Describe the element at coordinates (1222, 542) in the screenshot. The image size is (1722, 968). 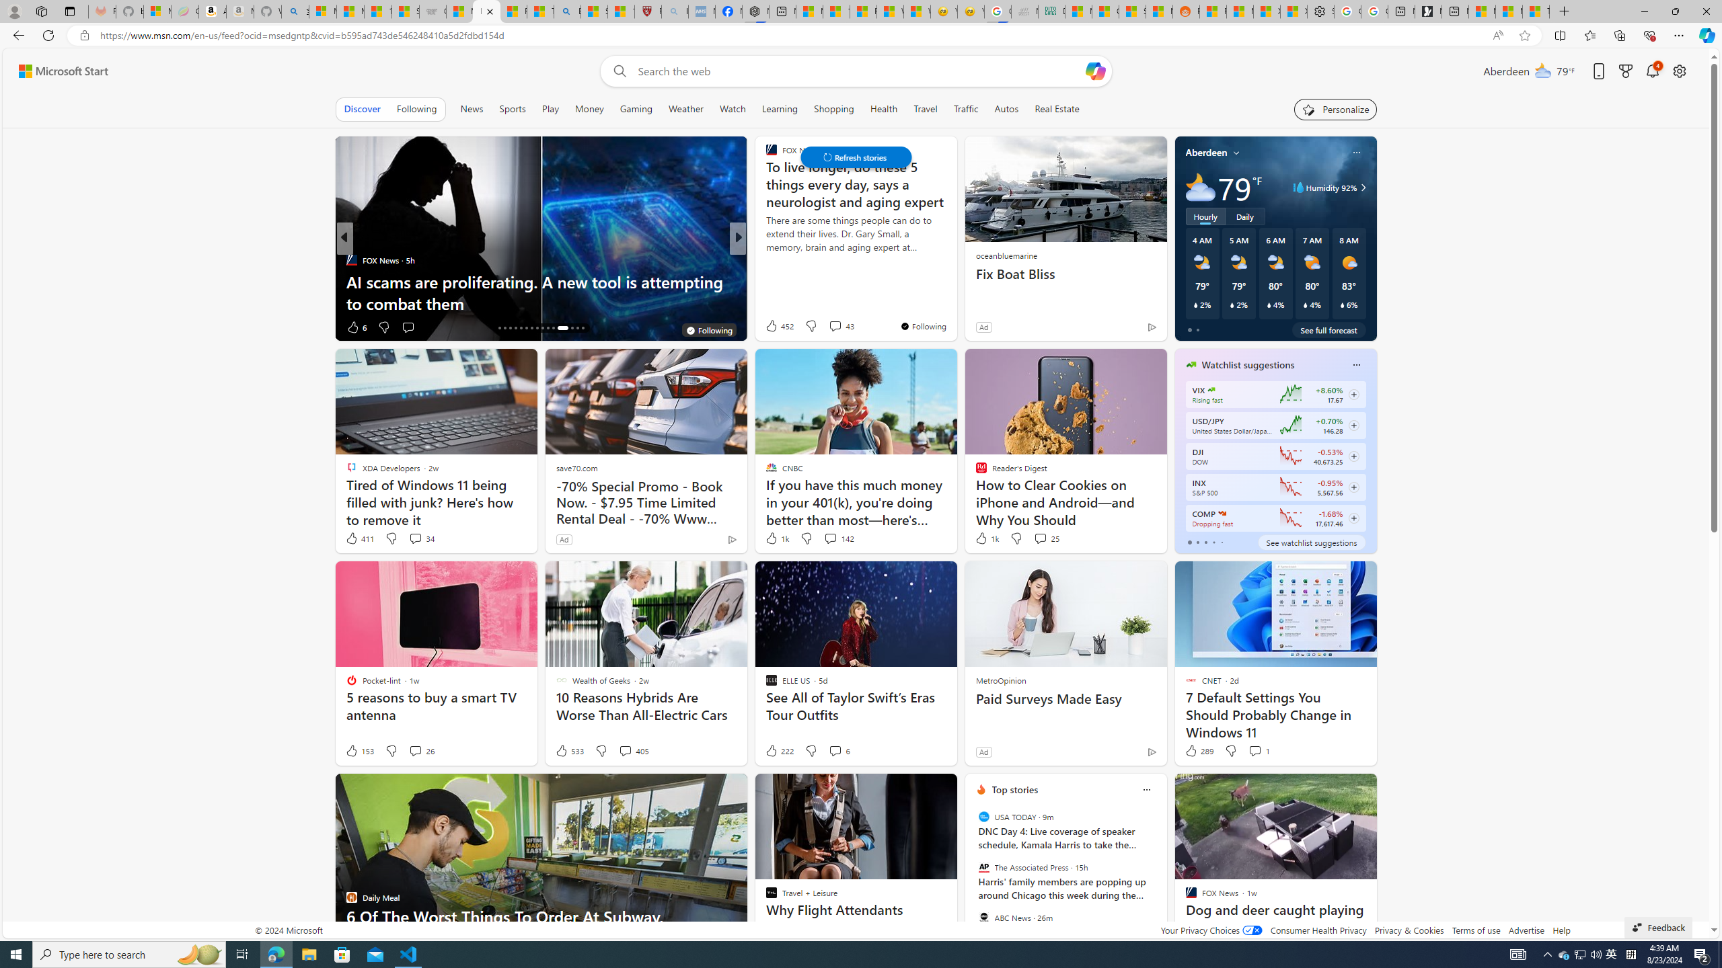
I see `tab-4` at that location.